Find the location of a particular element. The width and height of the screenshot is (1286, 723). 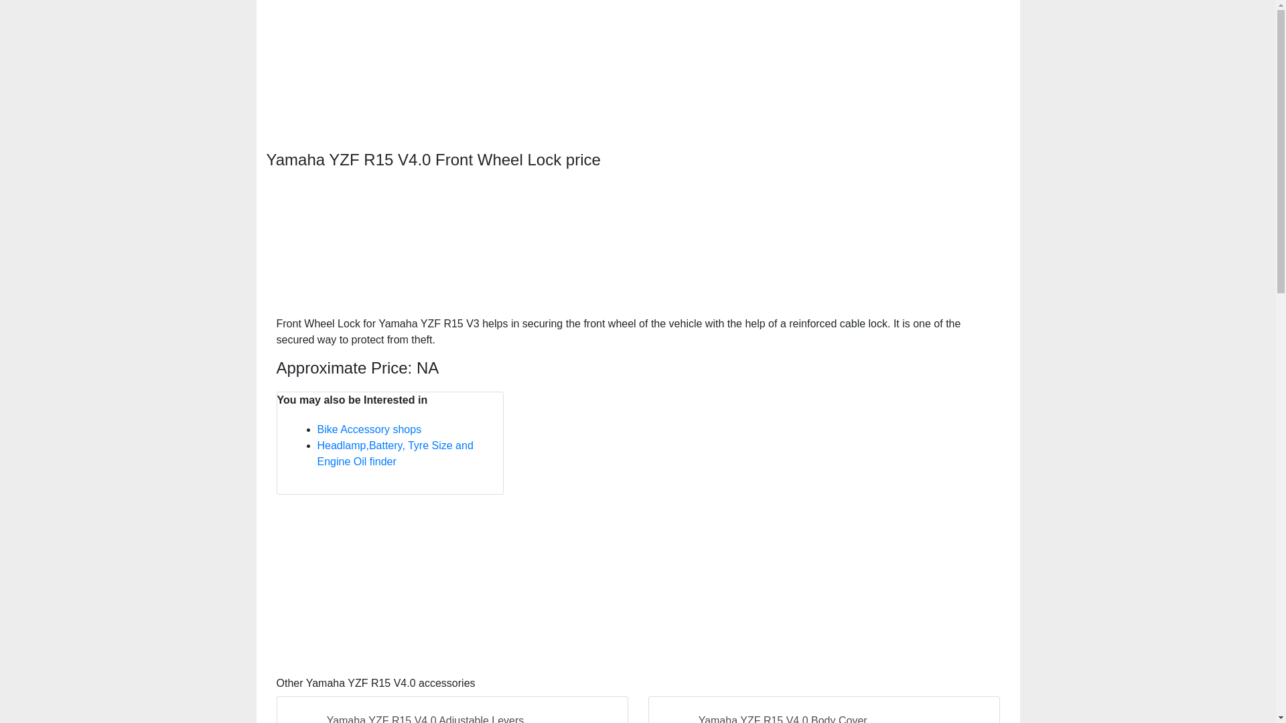

Bike Accessory shops is located at coordinates (370, 429).